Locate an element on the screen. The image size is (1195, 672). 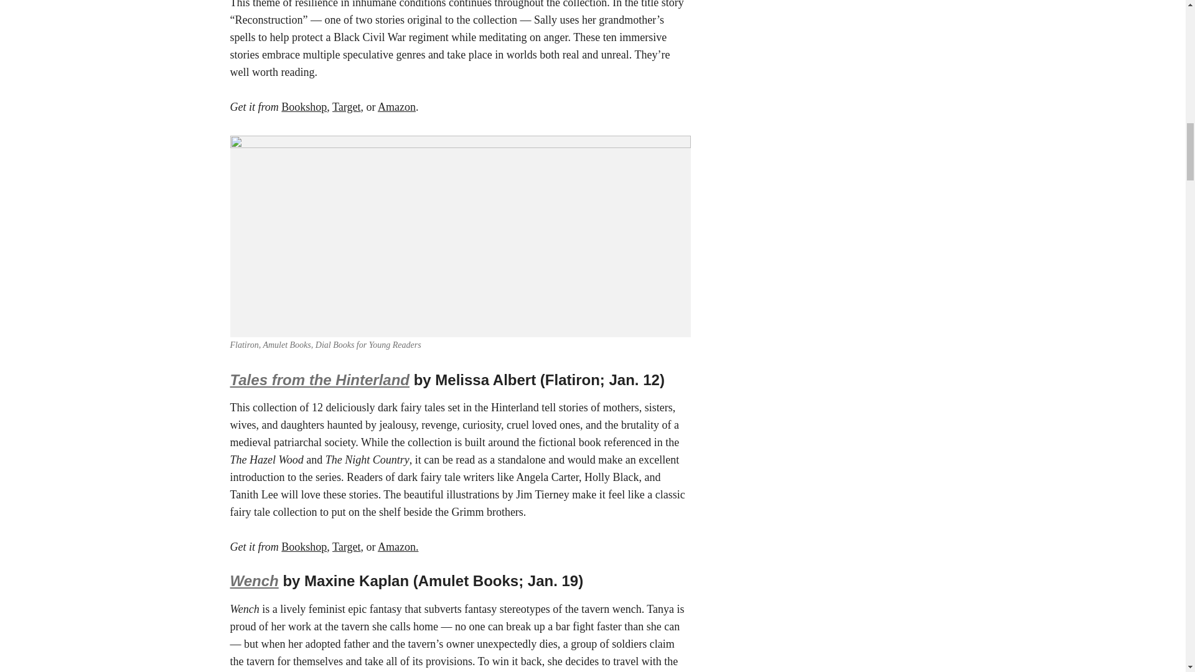
Bookshop is located at coordinates (304, 546).